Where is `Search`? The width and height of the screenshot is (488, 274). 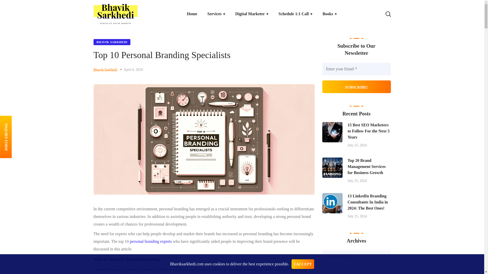
Search is located at coordinates (372, 38).